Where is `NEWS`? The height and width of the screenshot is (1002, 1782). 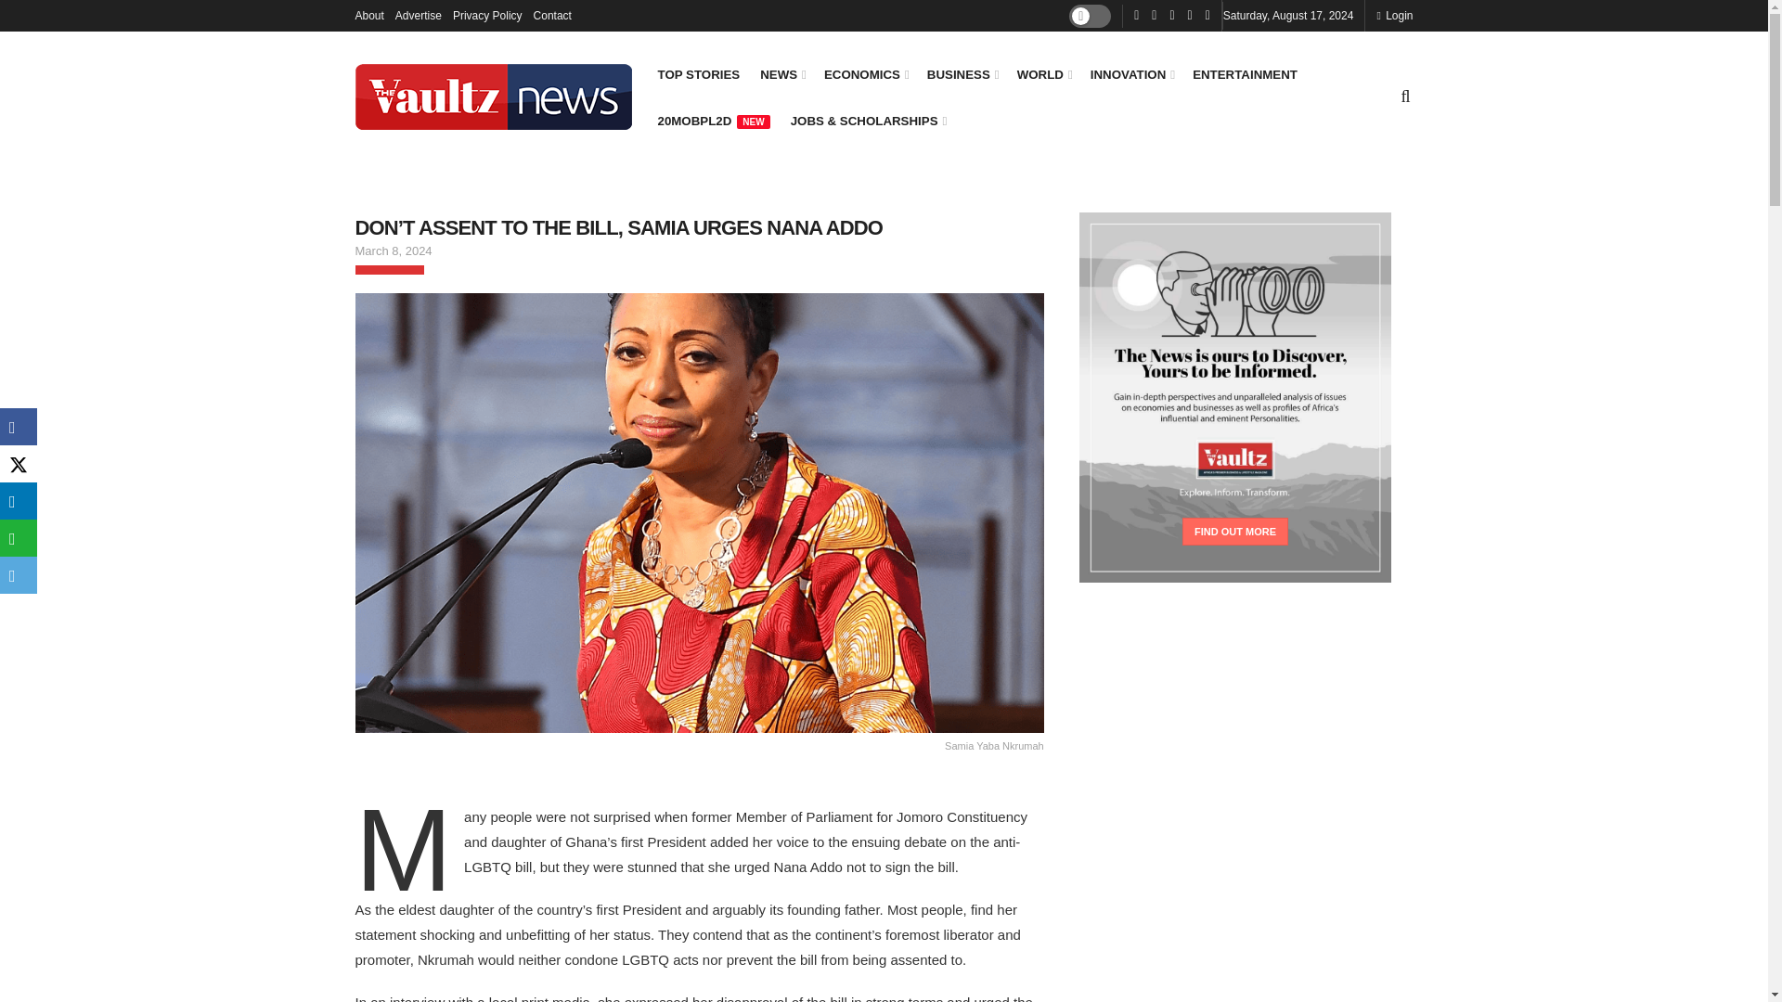 NEWS is located at coordinates (781, 74).